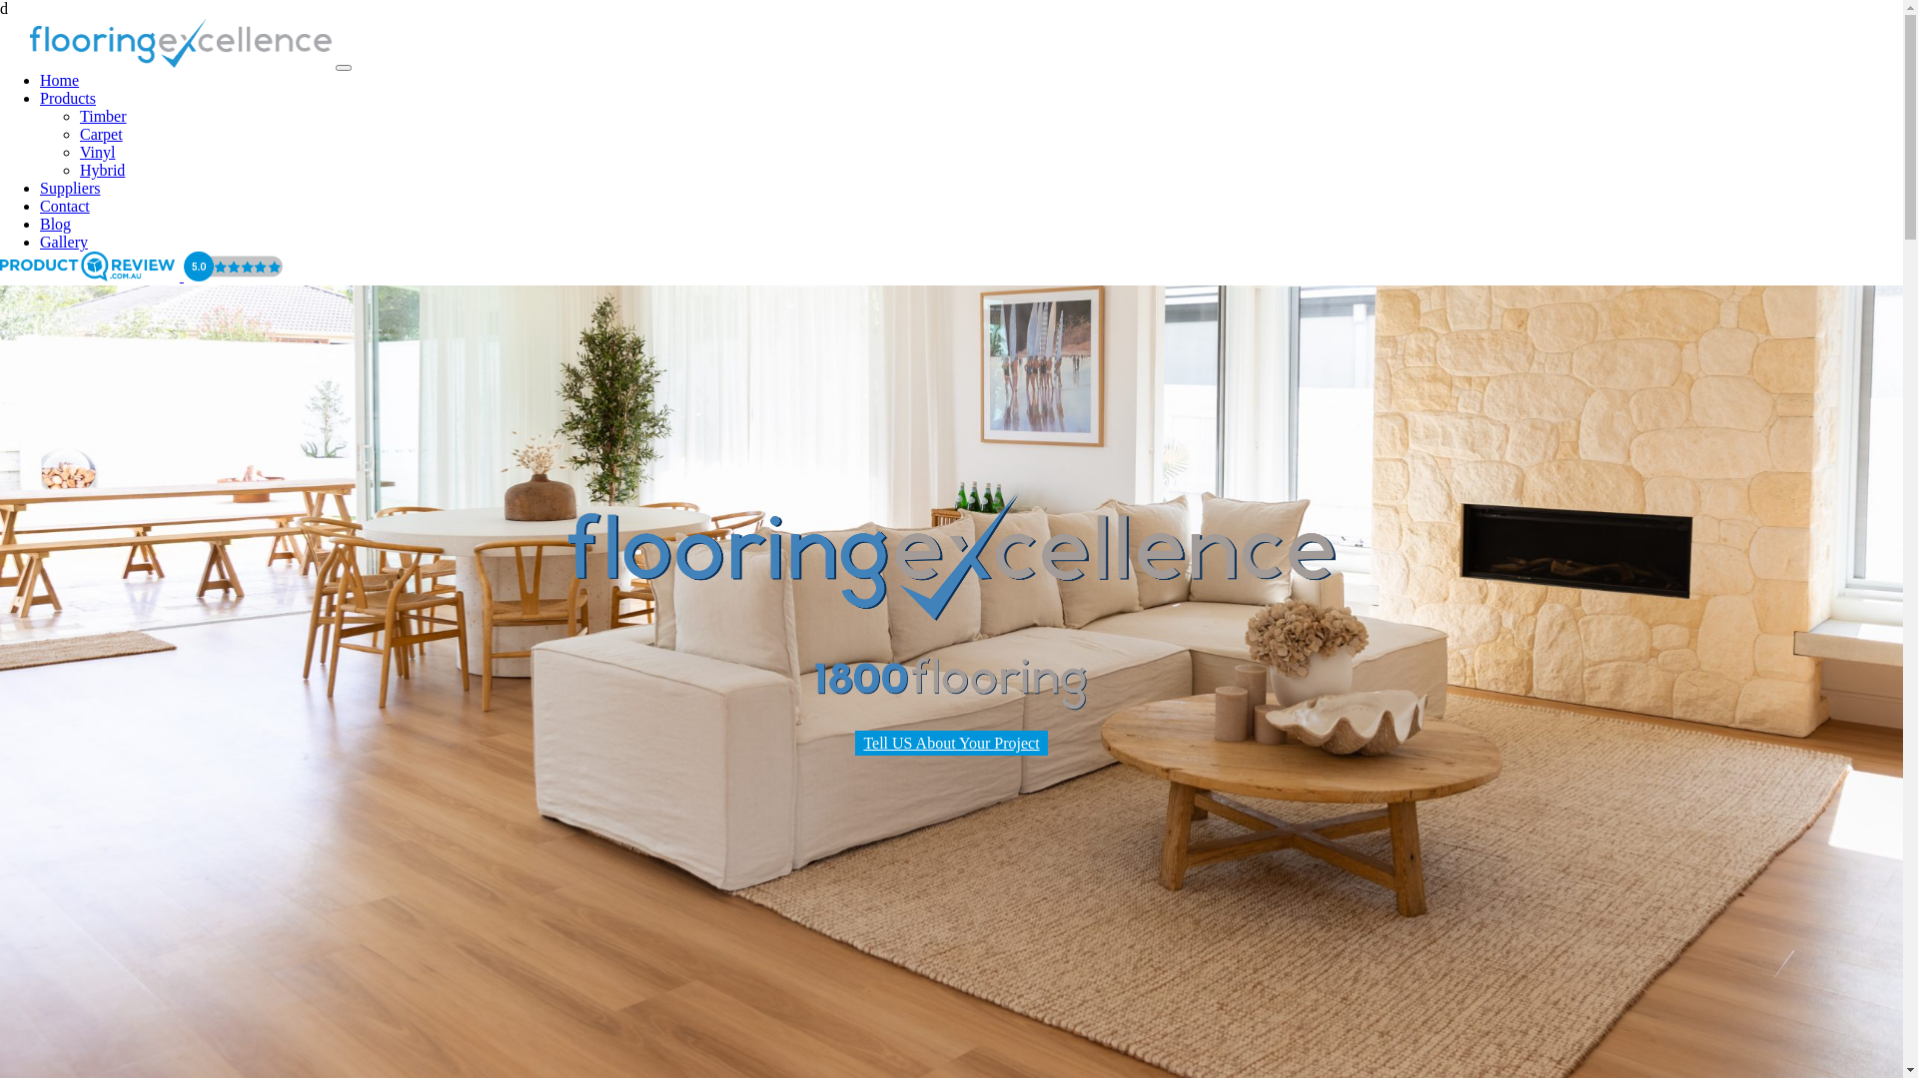 This screenshot has width=1918, height=1078. I want to click on Timber, so click(104, 116).